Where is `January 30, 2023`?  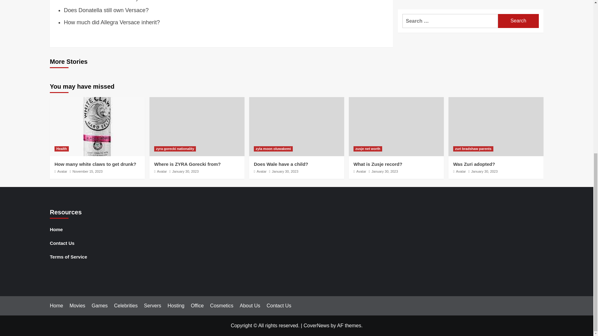
January 30, 2023 is located at coordinates (185, 171).